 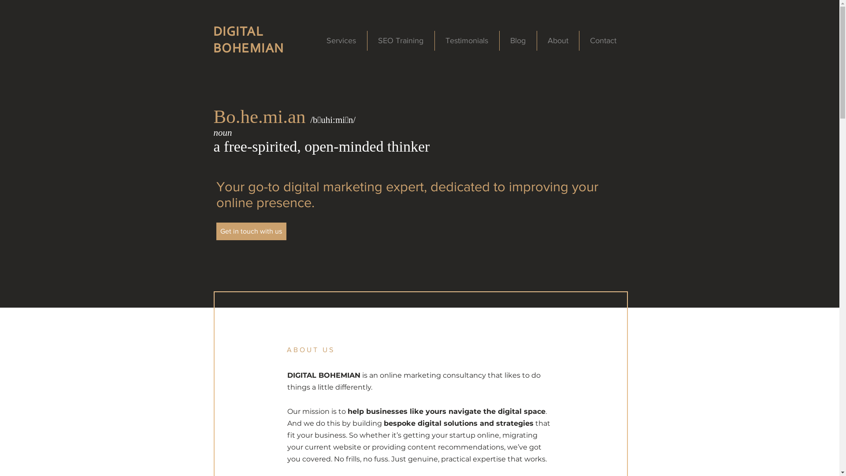 What do you see at coordinates (603, 41) in the screenshot?
I see `Contact` at bounding box center [603, 41].